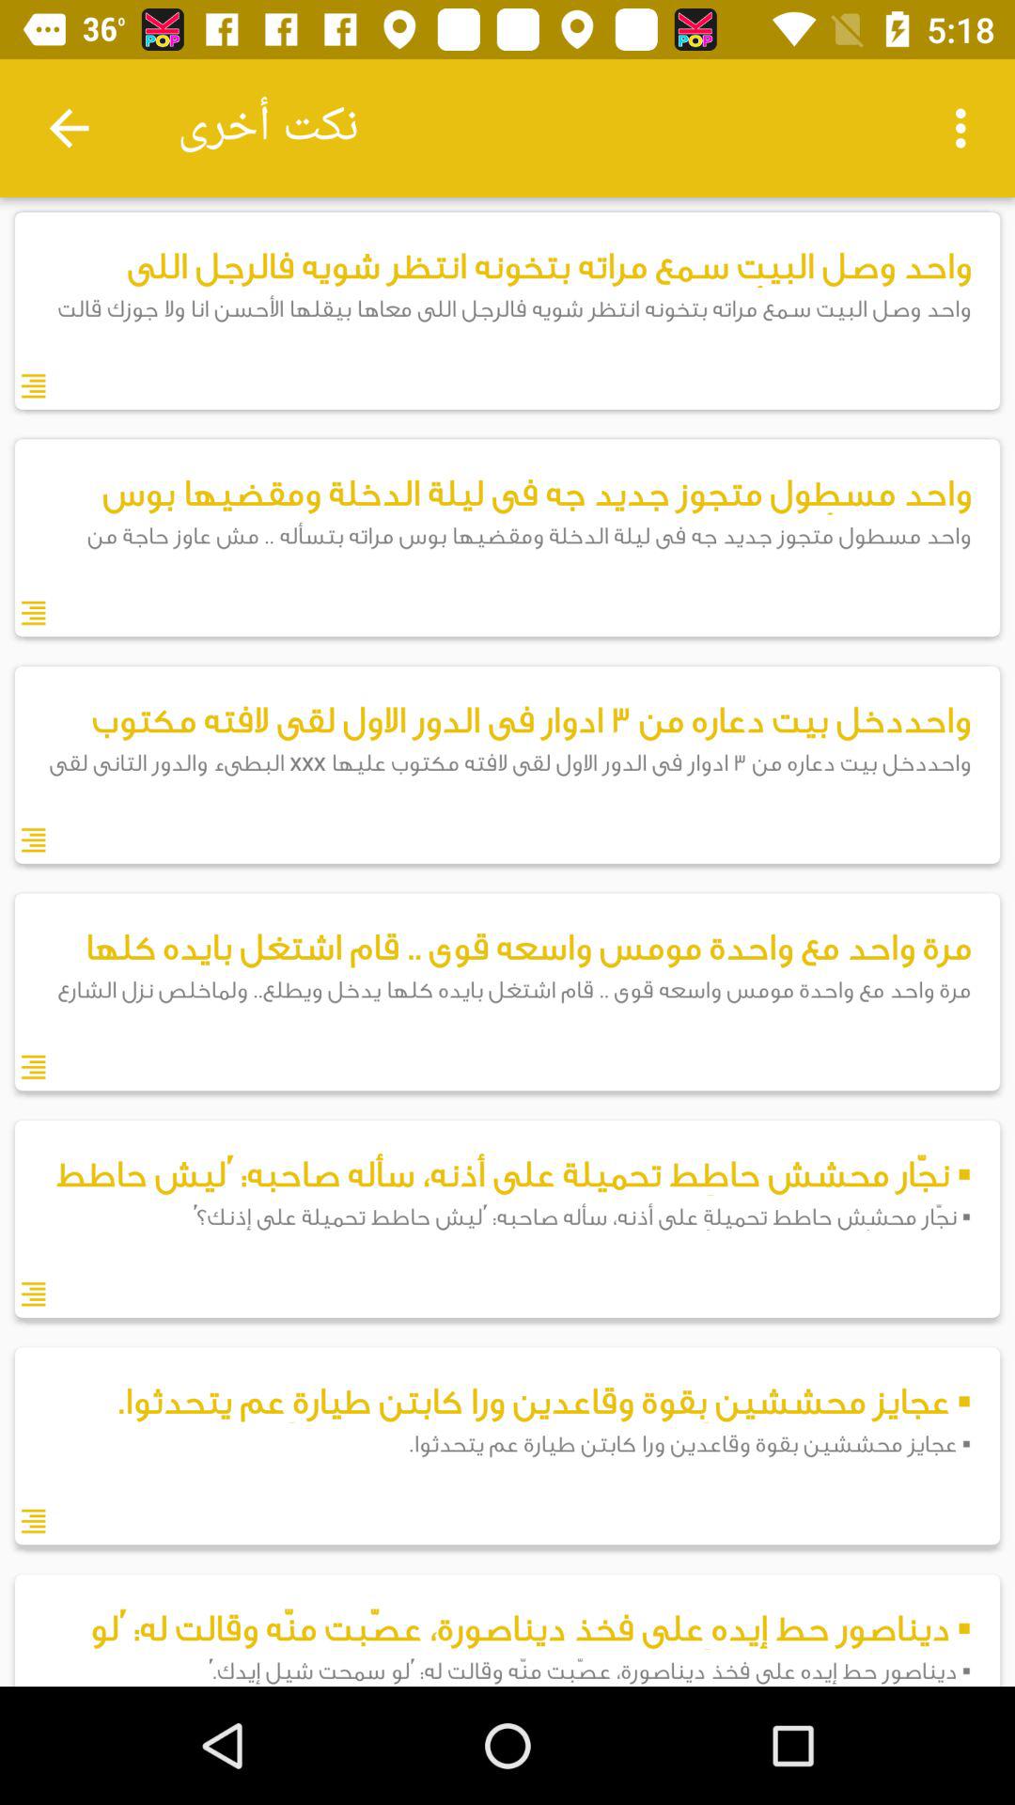  I want to click on select the fourth option, so click(507, 991).